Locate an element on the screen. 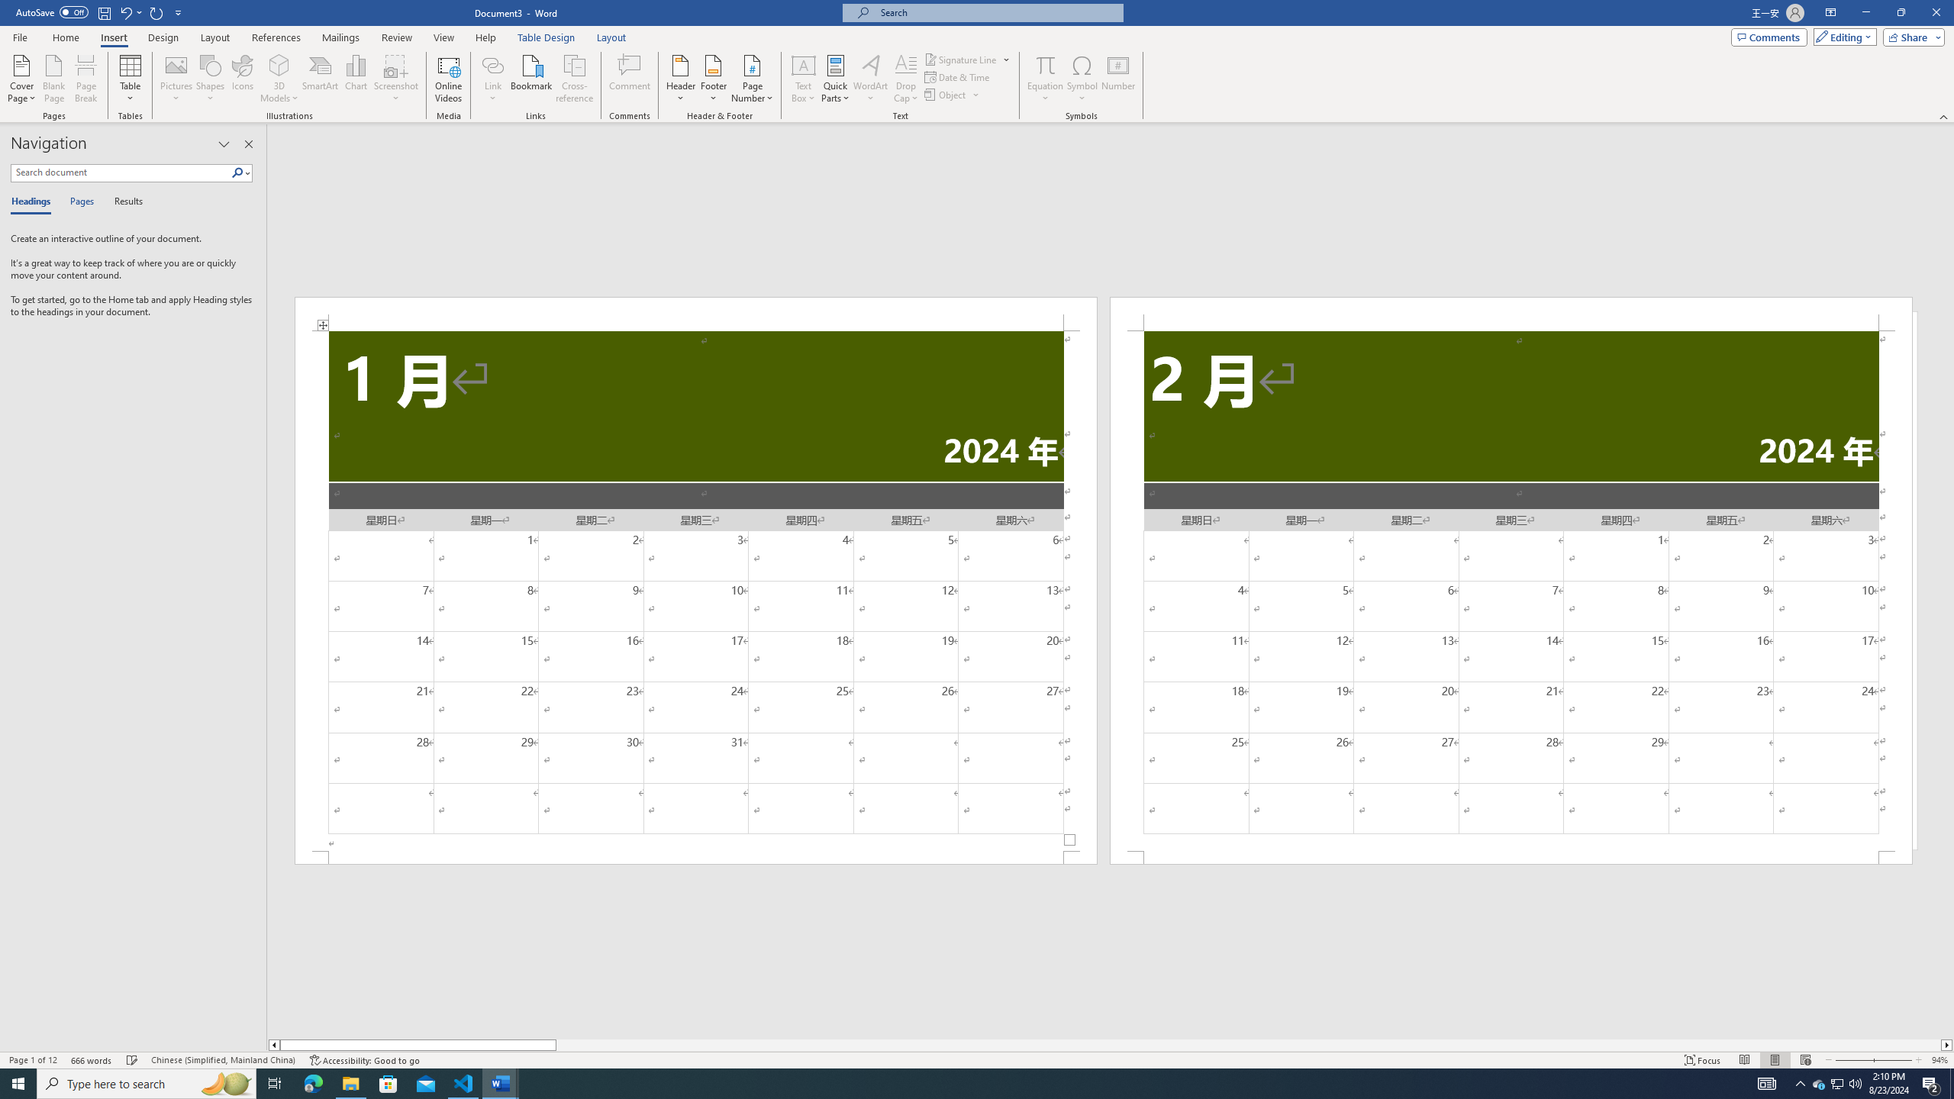 The width and height of the screenshot is (1954, 1099). Header is located at coordinates (681, 79).